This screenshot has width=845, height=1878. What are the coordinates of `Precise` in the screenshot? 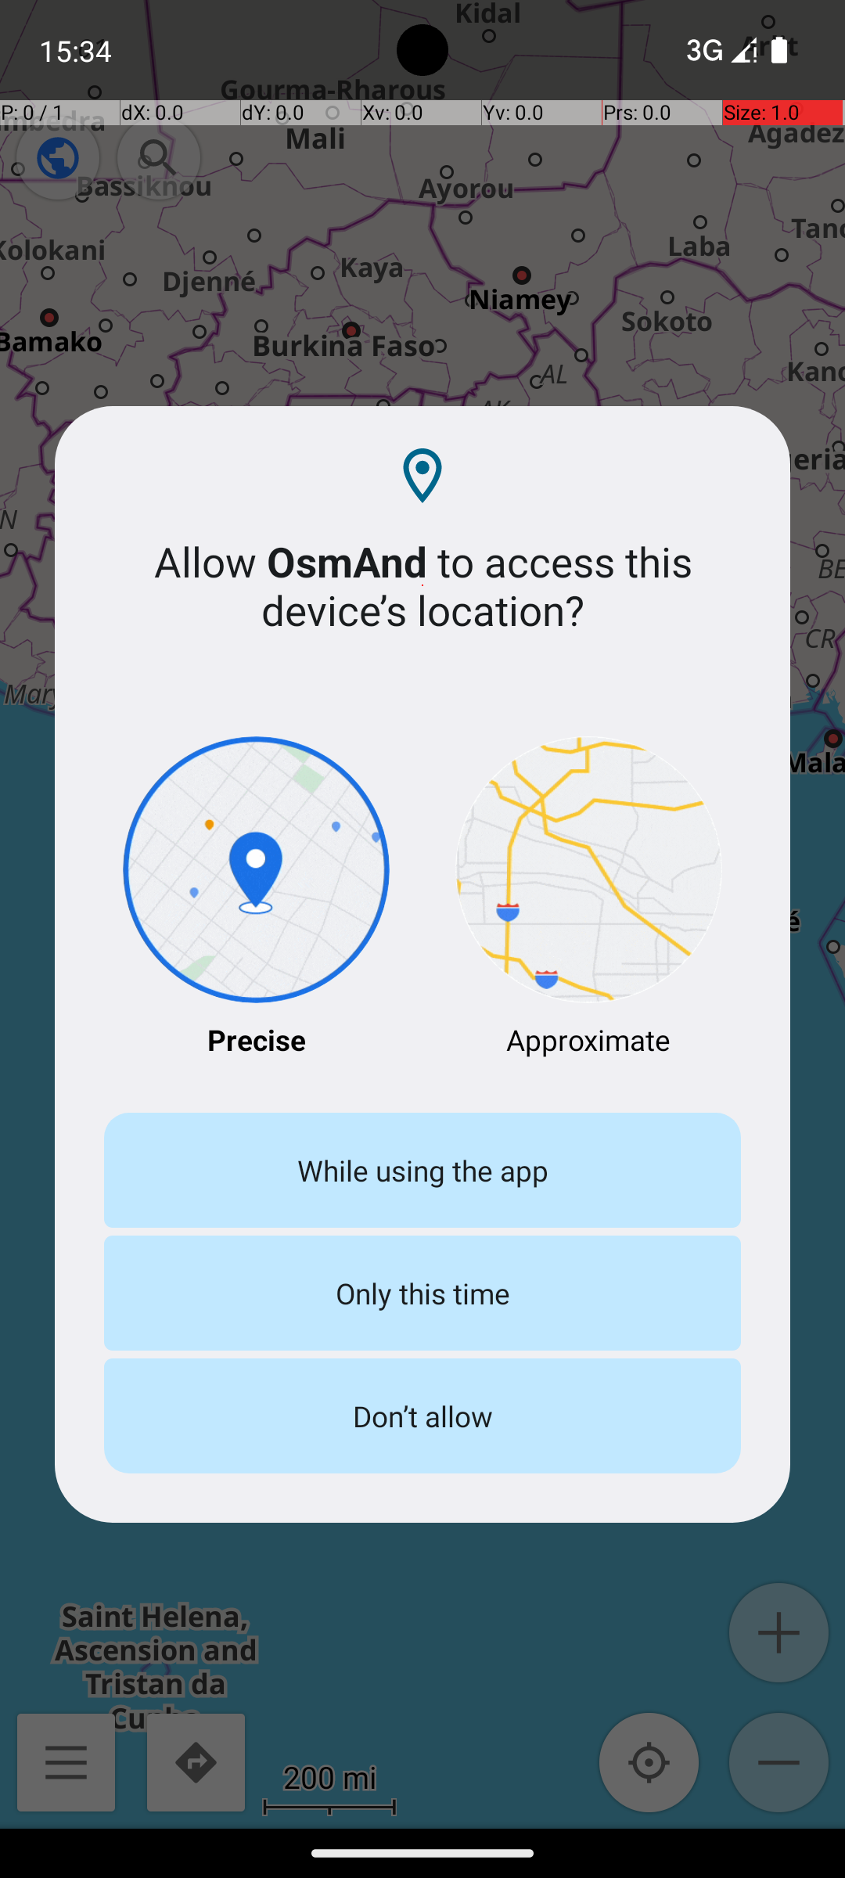 It's located at (257, 898).